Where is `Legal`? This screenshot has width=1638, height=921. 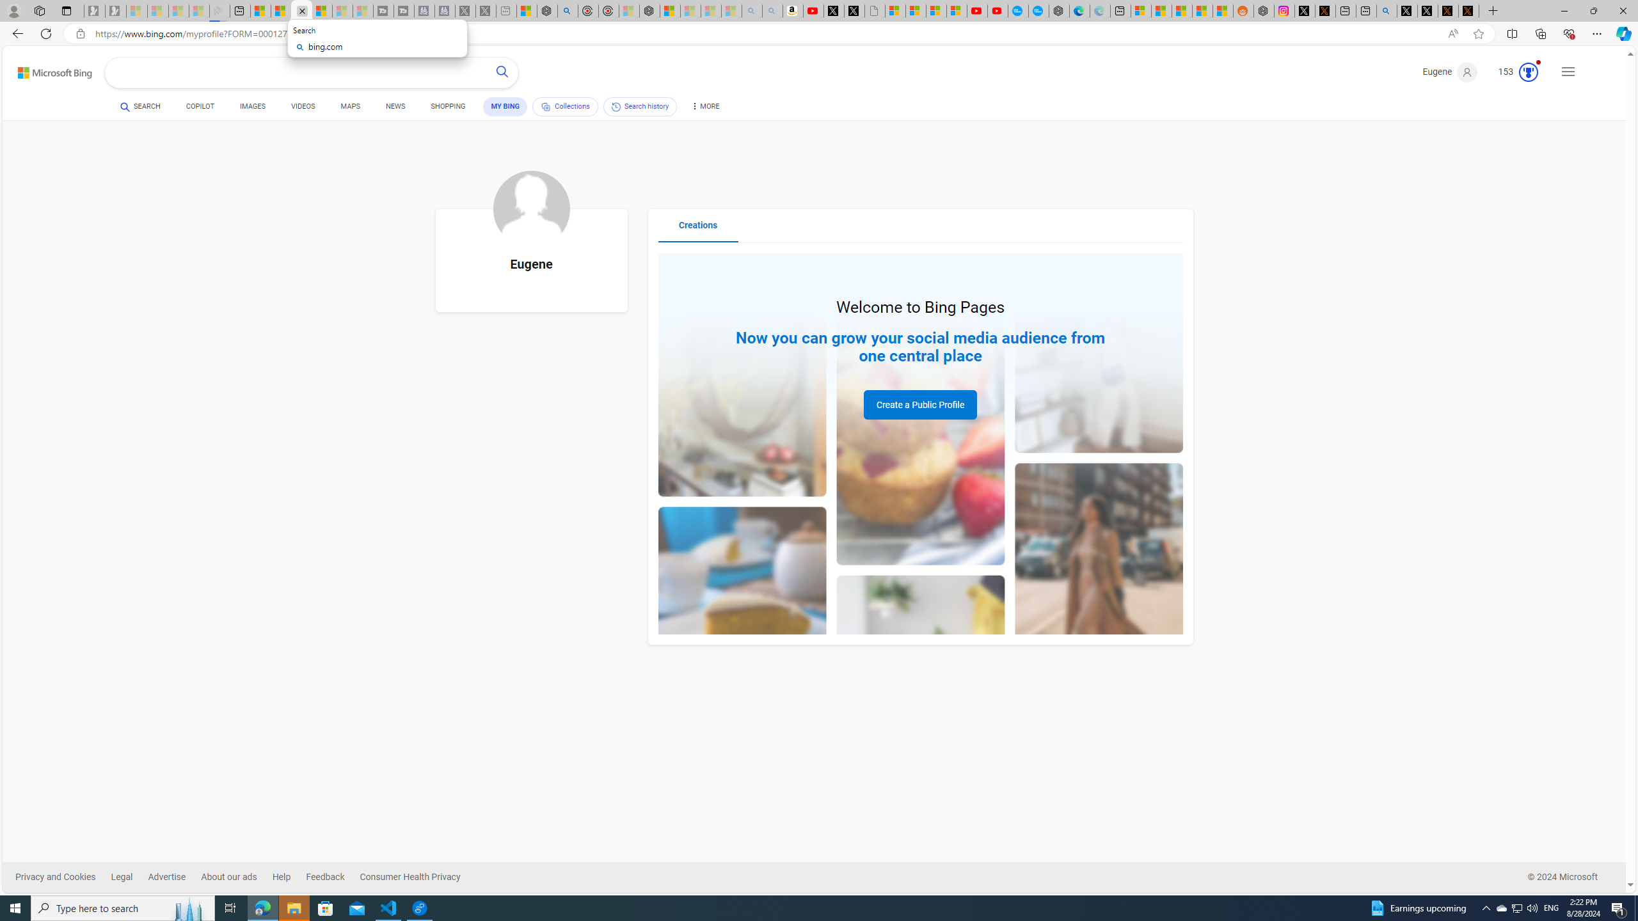
Legal is located at coordinates (130, 877).